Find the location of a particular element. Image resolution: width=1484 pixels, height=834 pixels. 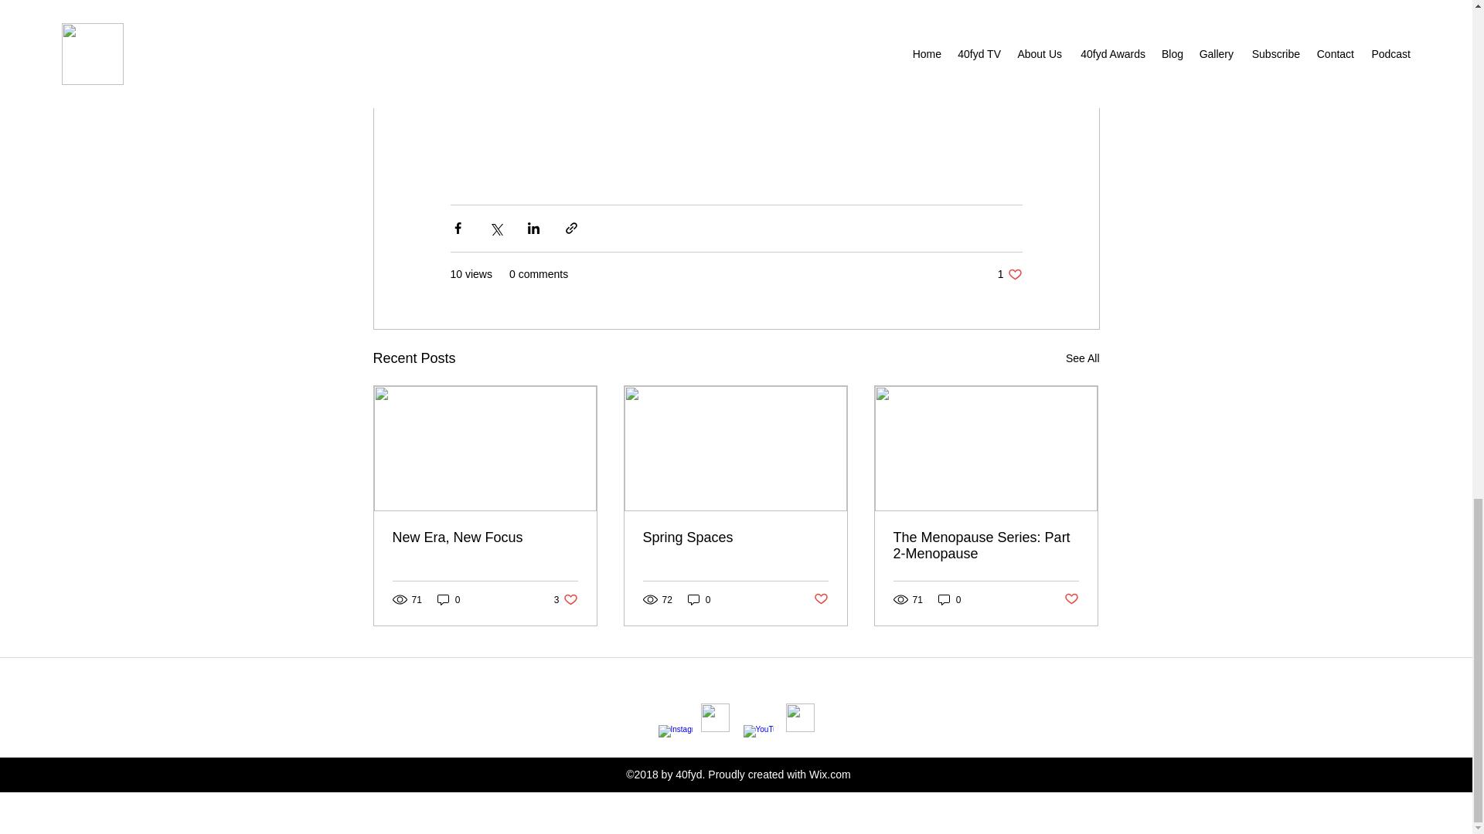

Spring Spaces is located at coordinates (485, 537).